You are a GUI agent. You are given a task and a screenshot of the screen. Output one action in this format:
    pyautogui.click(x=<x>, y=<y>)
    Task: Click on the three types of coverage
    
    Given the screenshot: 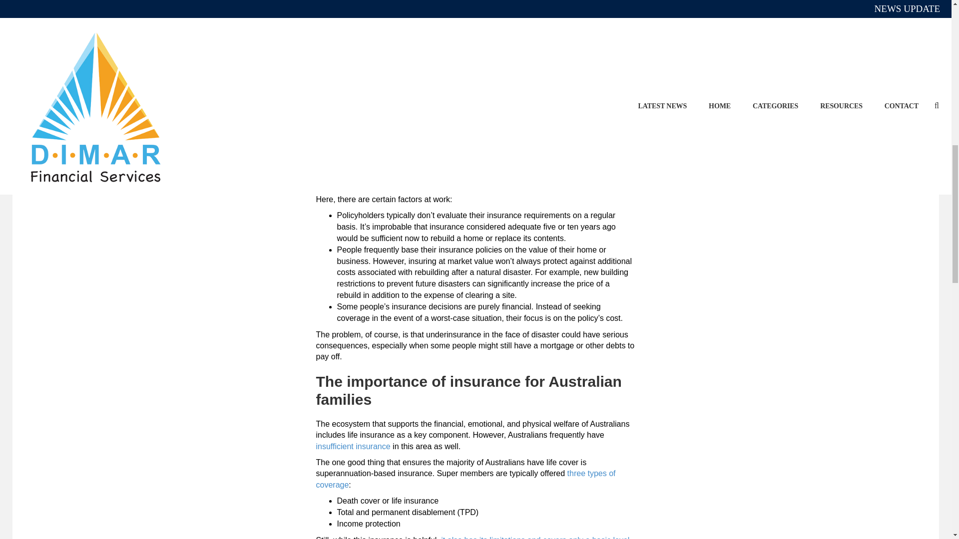 What is the action you would take?
    pyautogui.click(x=466, y=478)
    